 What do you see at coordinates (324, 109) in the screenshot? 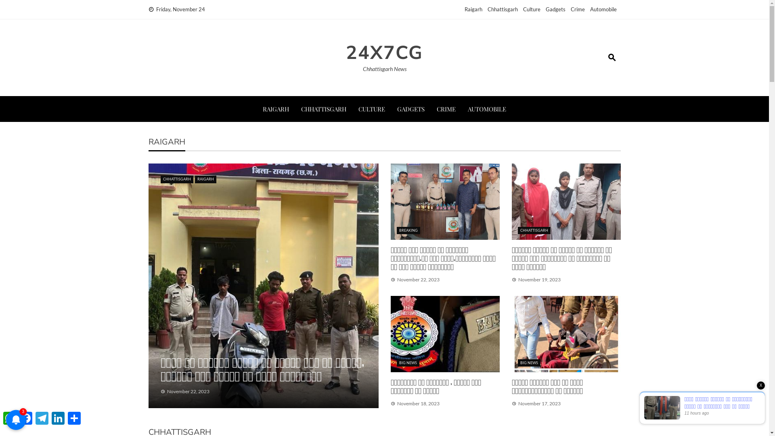
I see `CHHATTISGARH` at bounding box center [324, 109].